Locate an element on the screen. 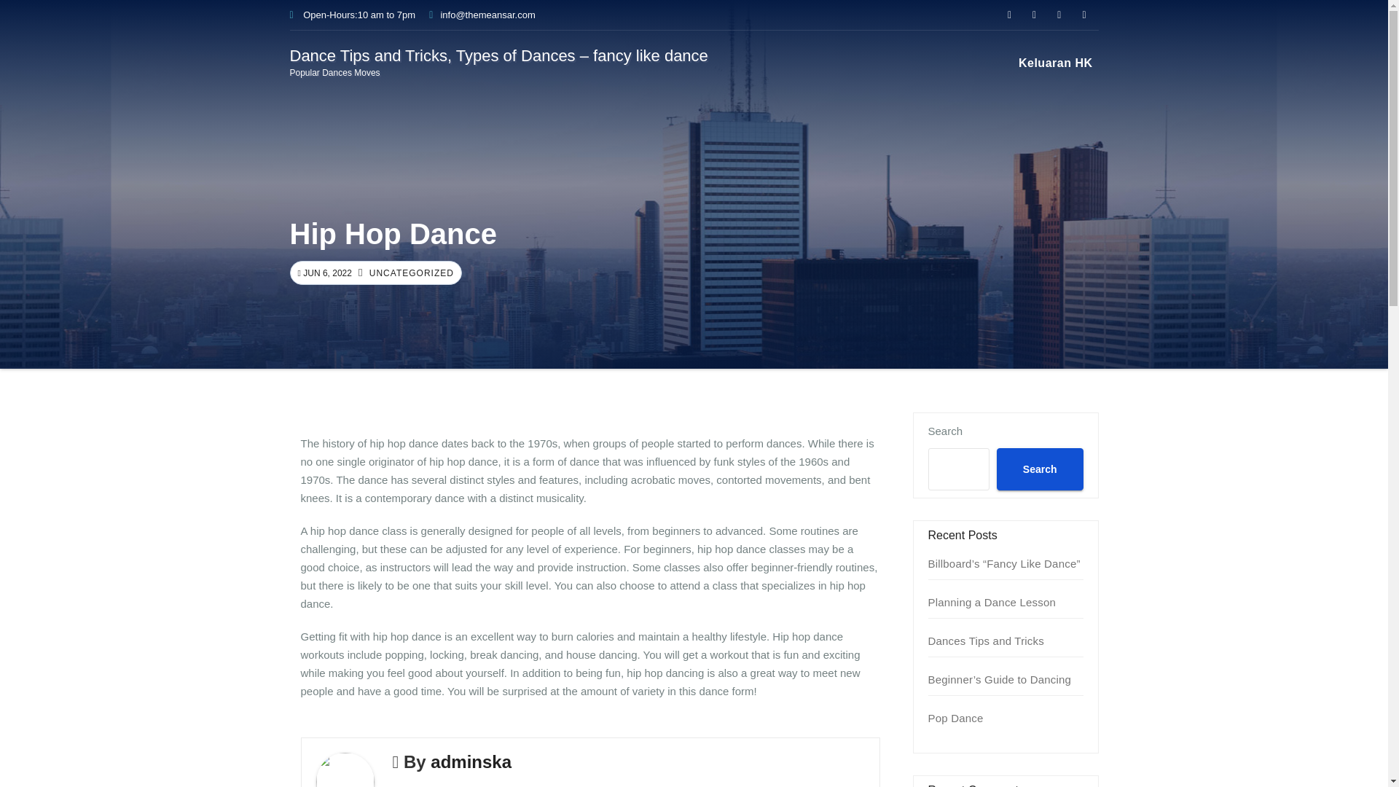  UNCATEGORIZED is located at coordinates (409, 273).